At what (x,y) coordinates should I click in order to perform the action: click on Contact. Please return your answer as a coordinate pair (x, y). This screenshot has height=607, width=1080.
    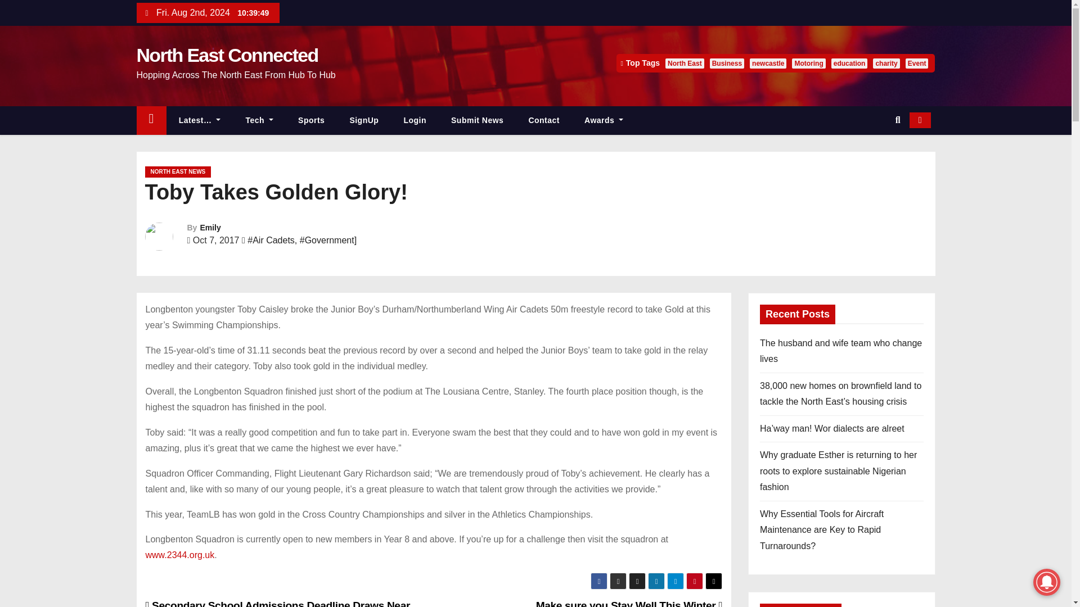
    Looking at the image, I should click on (544, 120).